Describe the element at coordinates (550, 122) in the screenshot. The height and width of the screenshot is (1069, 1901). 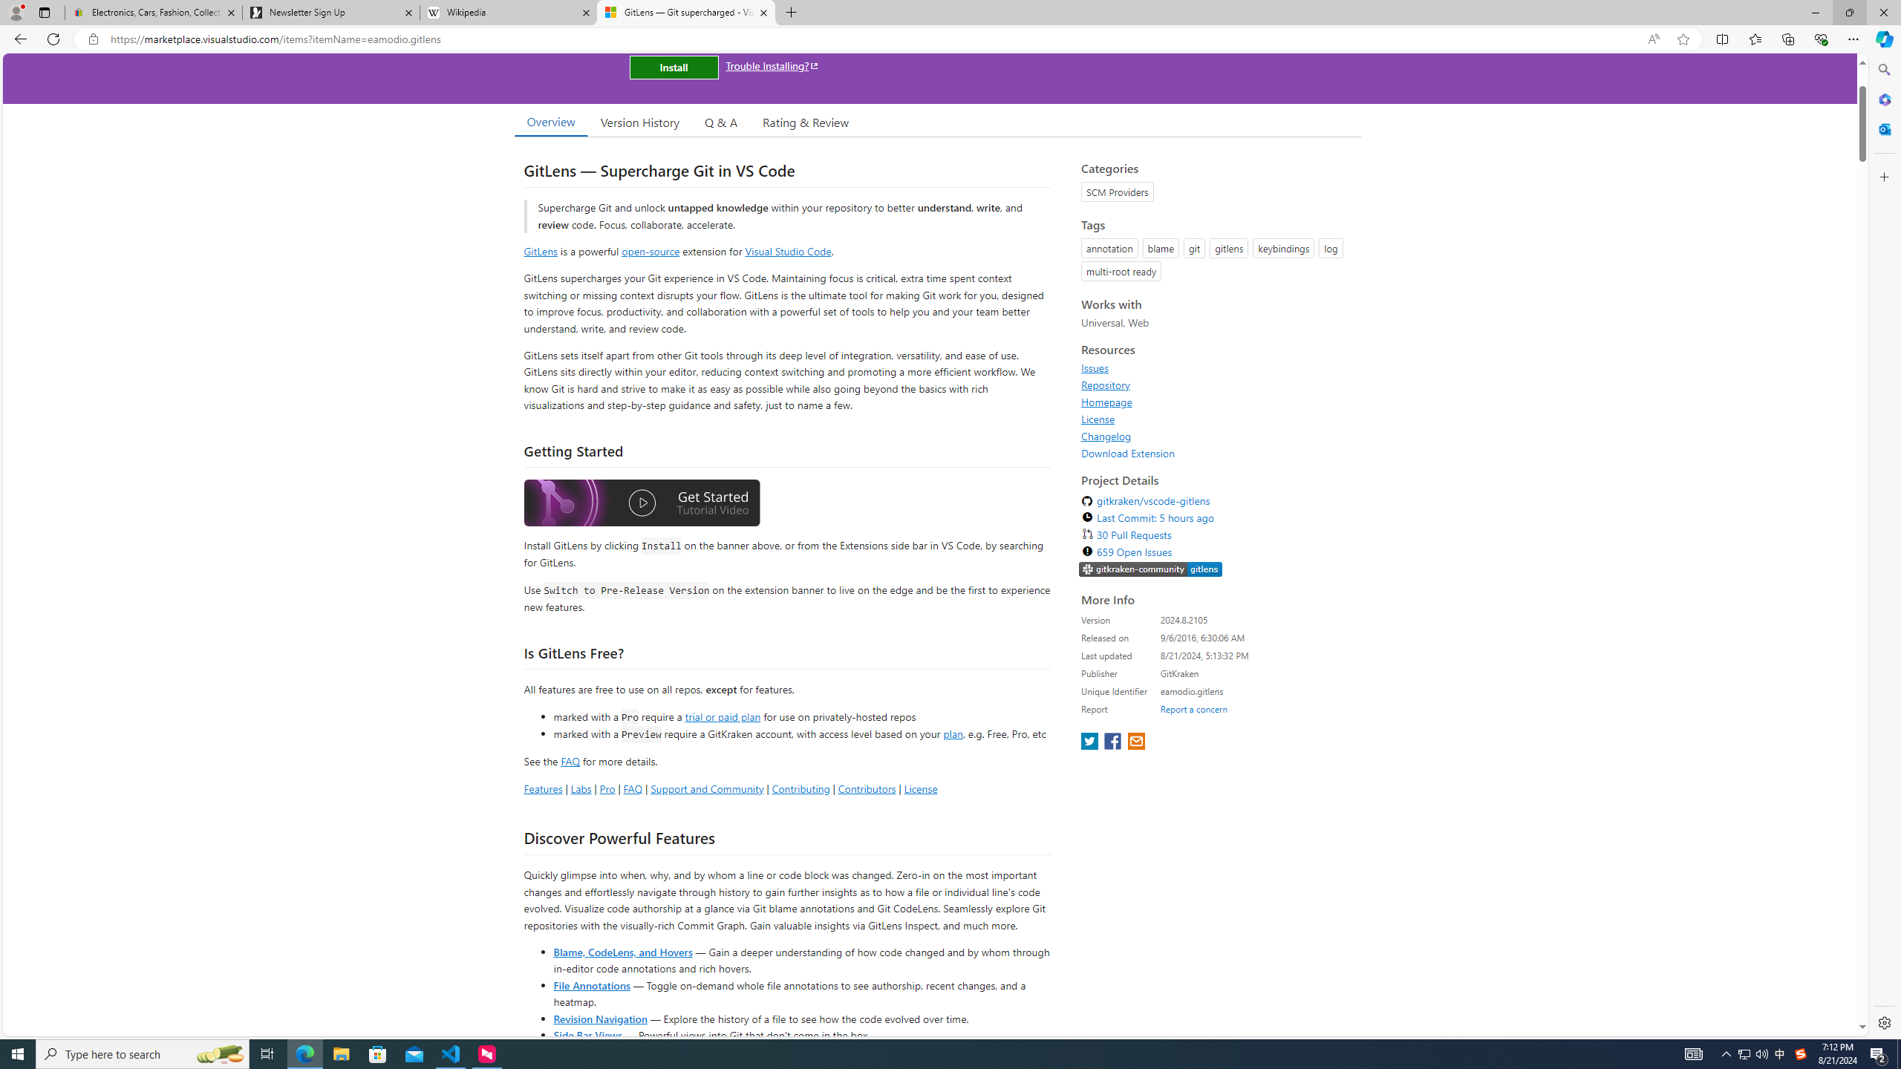
I see `Overview` at that location.